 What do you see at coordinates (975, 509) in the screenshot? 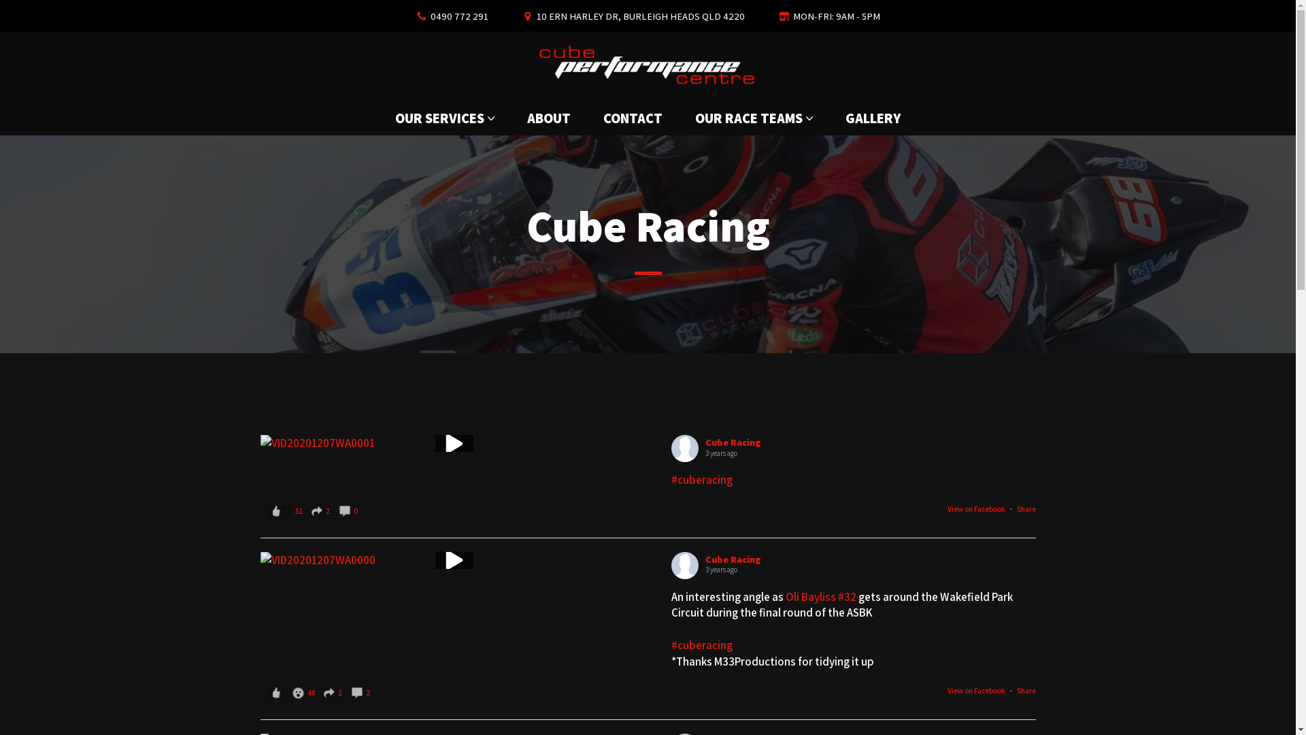
I see `View on Facebook` at bounding box center [975, 509].